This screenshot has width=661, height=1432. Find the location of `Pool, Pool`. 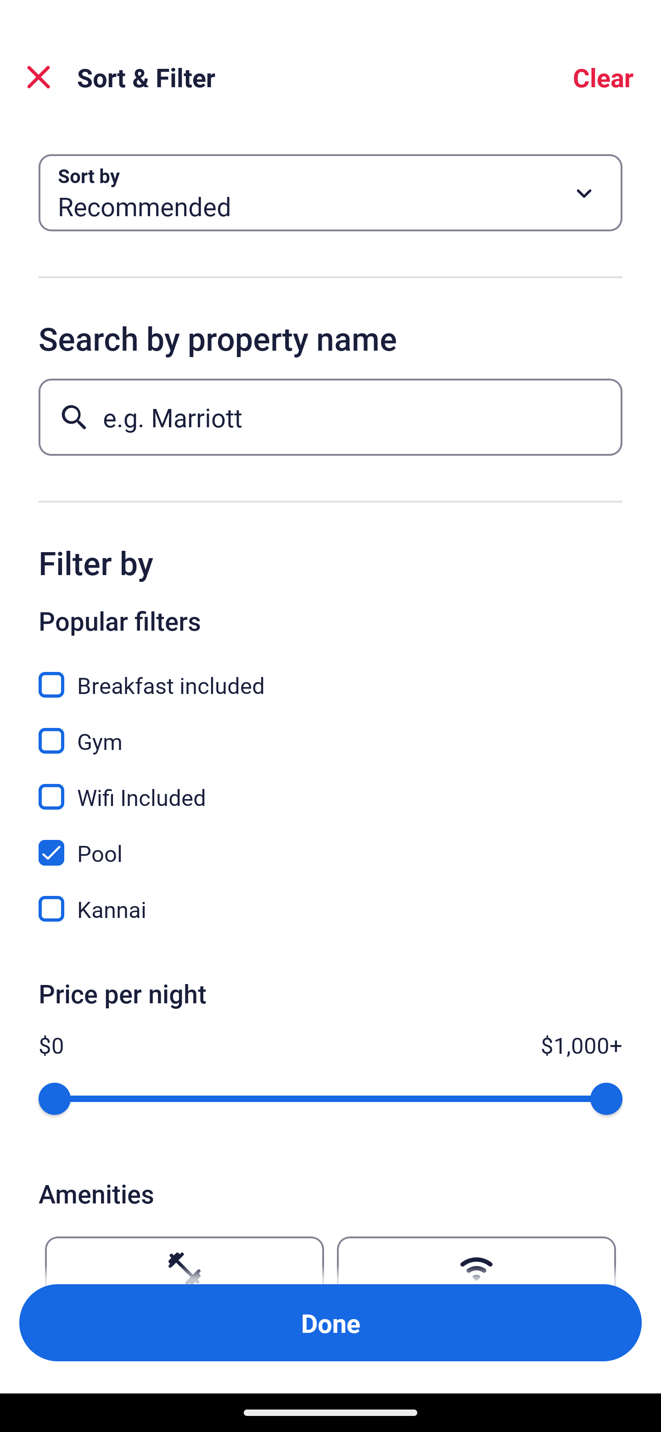

Pool, Pool is located at coordinates (330, 843).